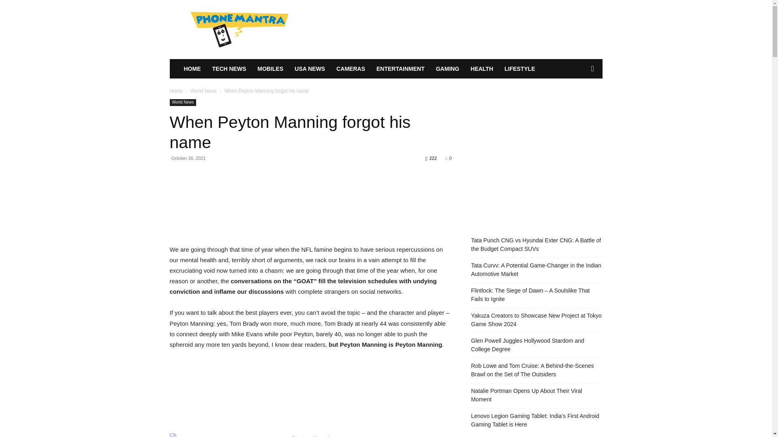  What do you see at coordinates (519, 69) in the screenshot?
I see `LIFESTYLE` at bounding box center [519, 69].